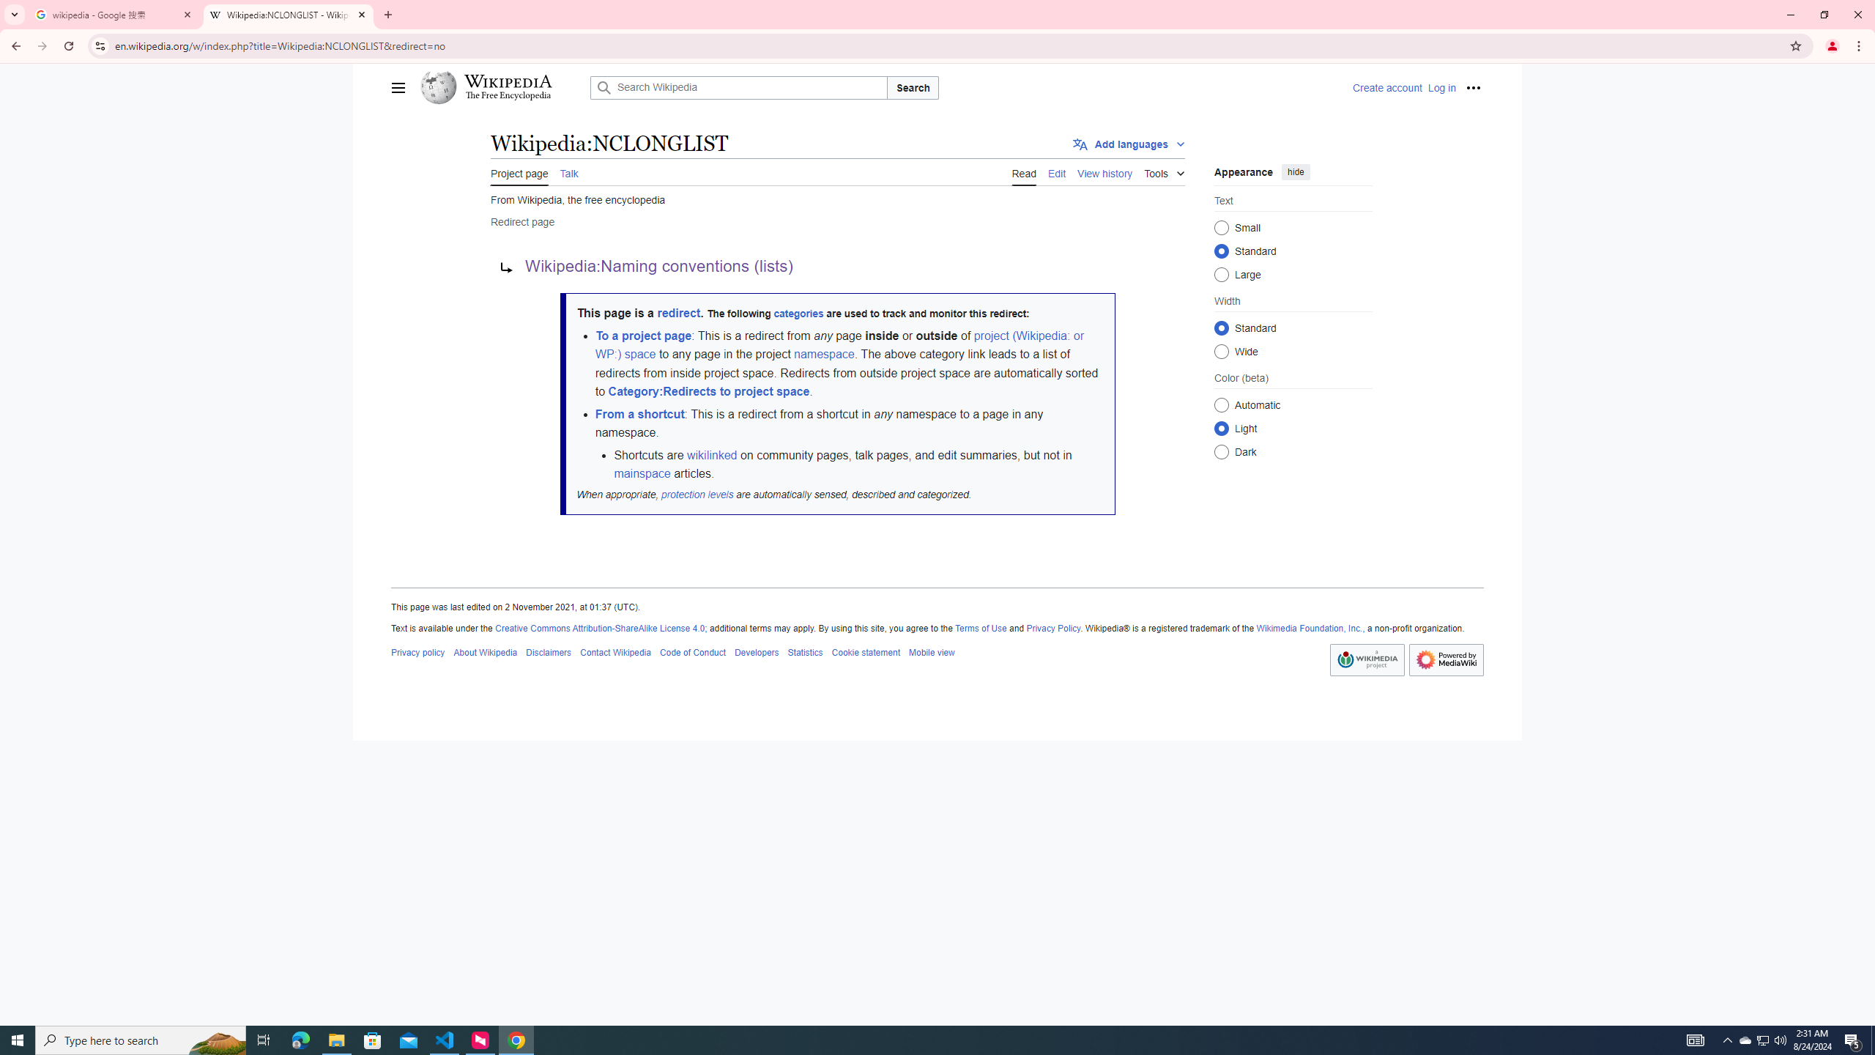 The height and width of the screenshot is (1055, 1875). I want to click on Automatic, so click(1221, 404).